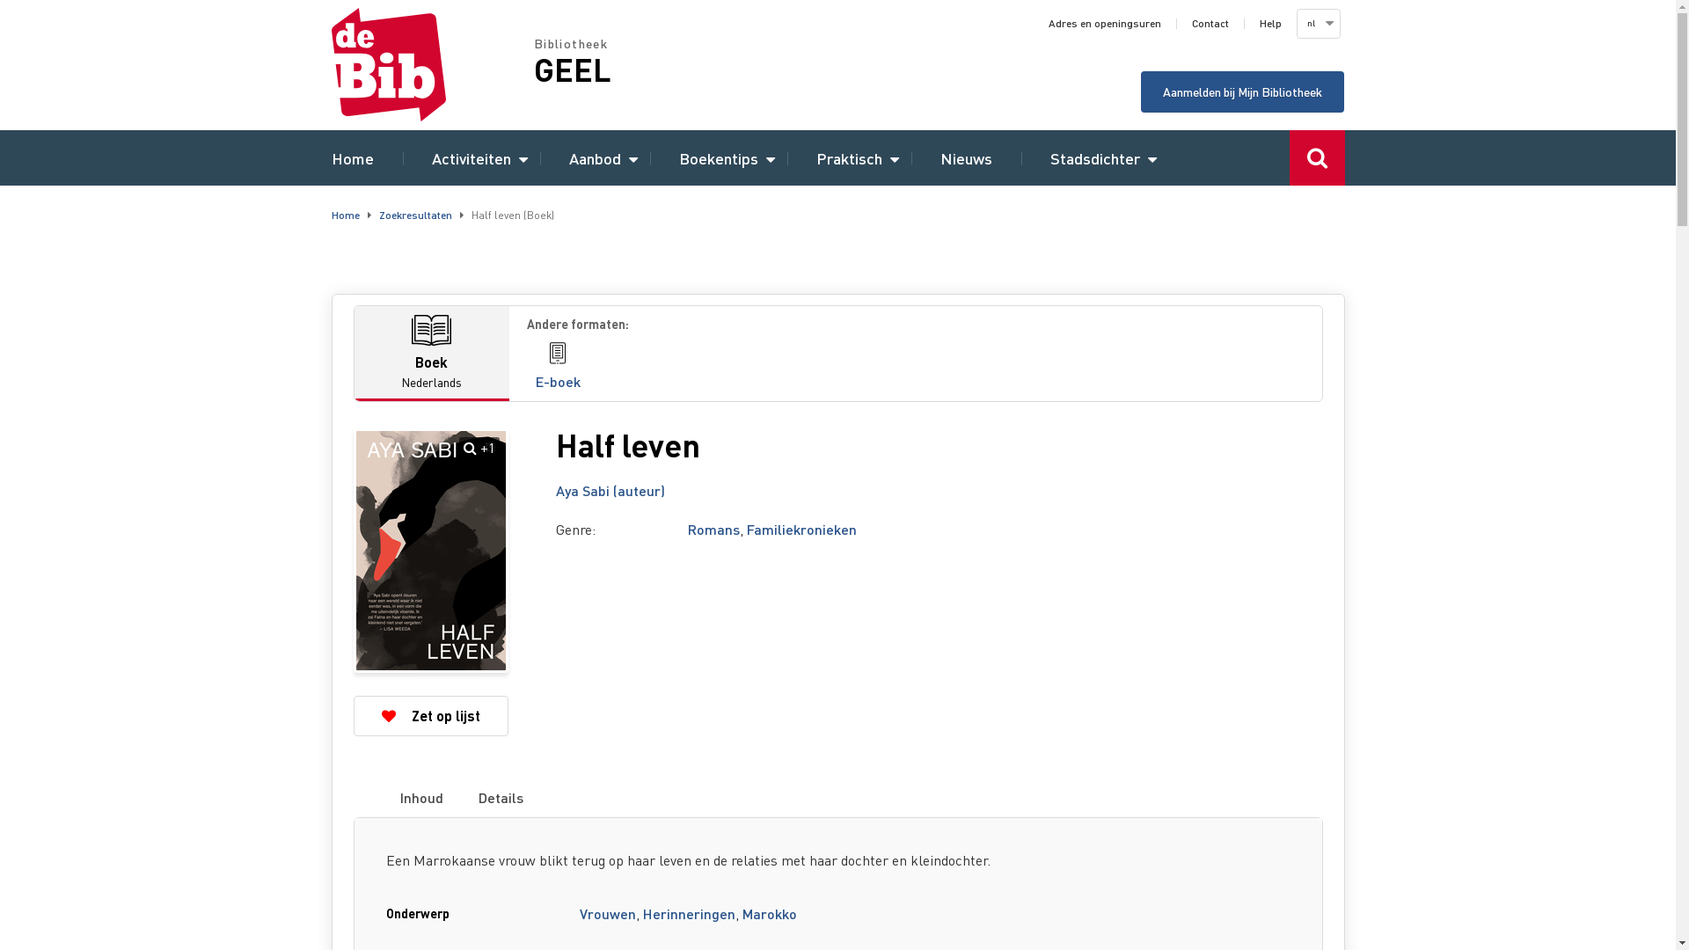  What do you see at coordinates (611, 491) in the screenshot?
I see `Aya Sabi (auteur)` at bounding box center [611, 491].